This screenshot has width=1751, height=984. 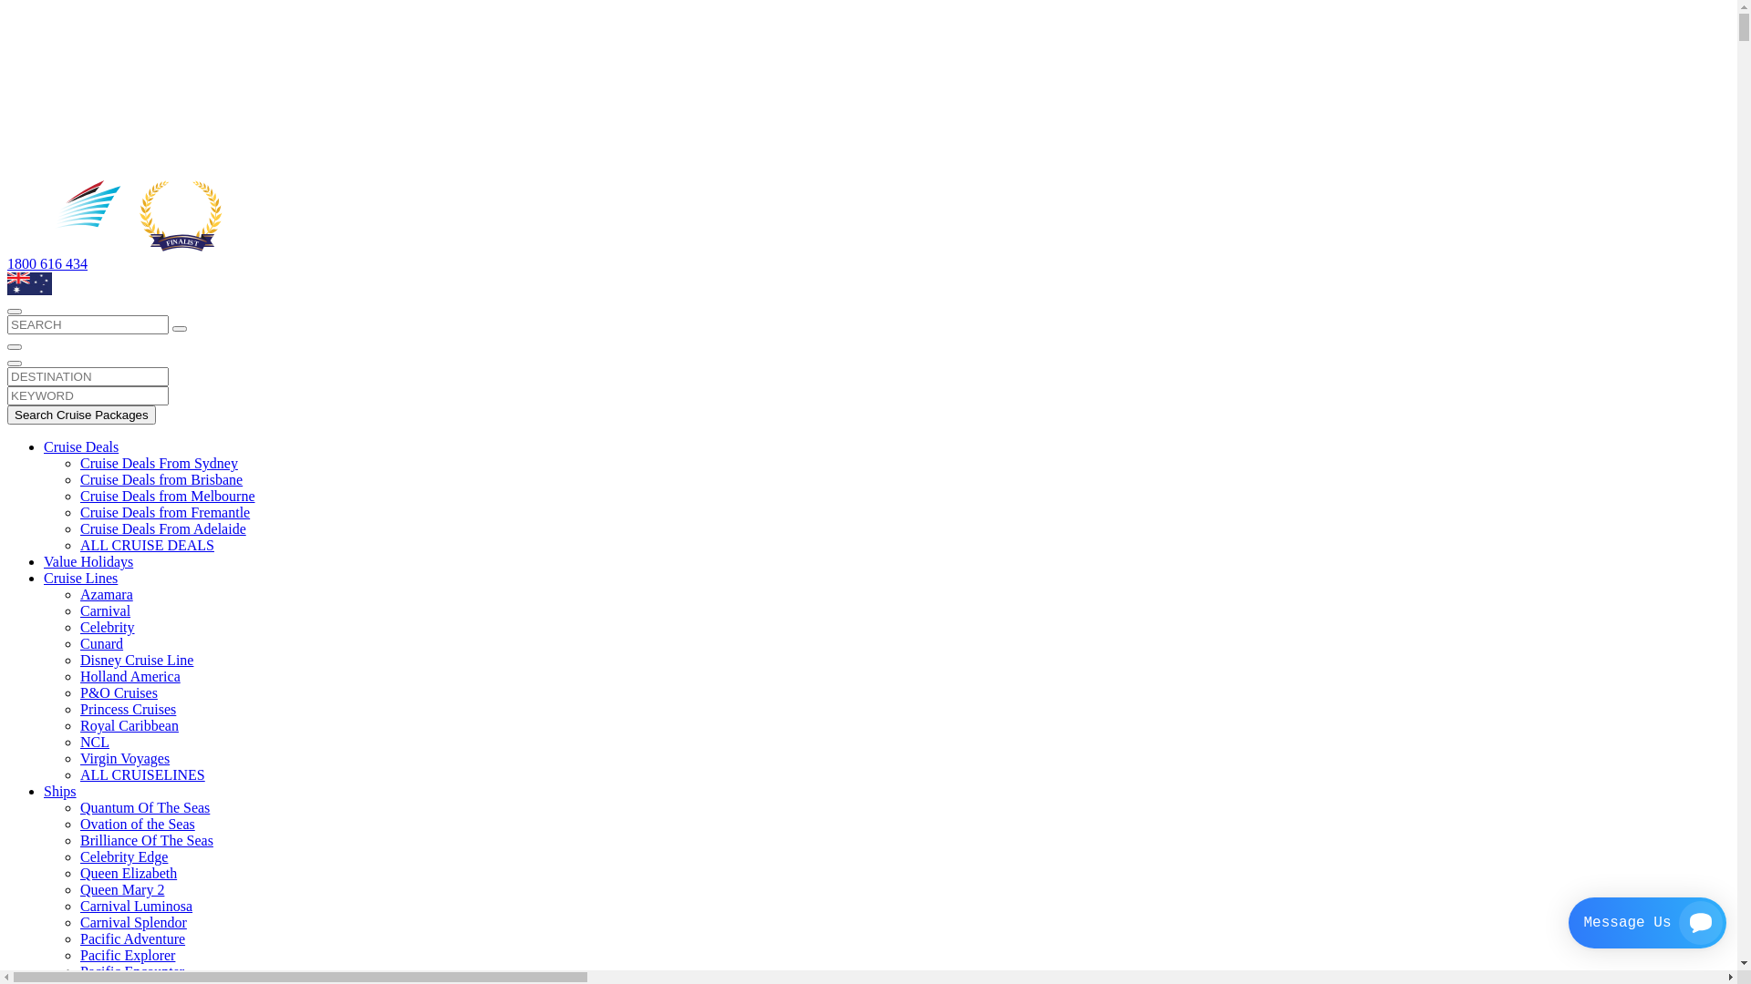 What do you see at coordinates (95, 742) in the screenshot?
I see `NCL` at bounding box center [95, 742].